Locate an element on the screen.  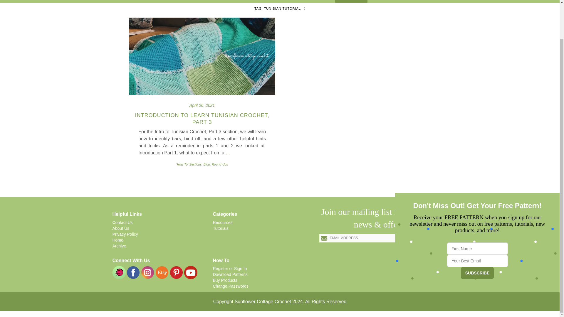
How To is located at coordinates (351, 1).